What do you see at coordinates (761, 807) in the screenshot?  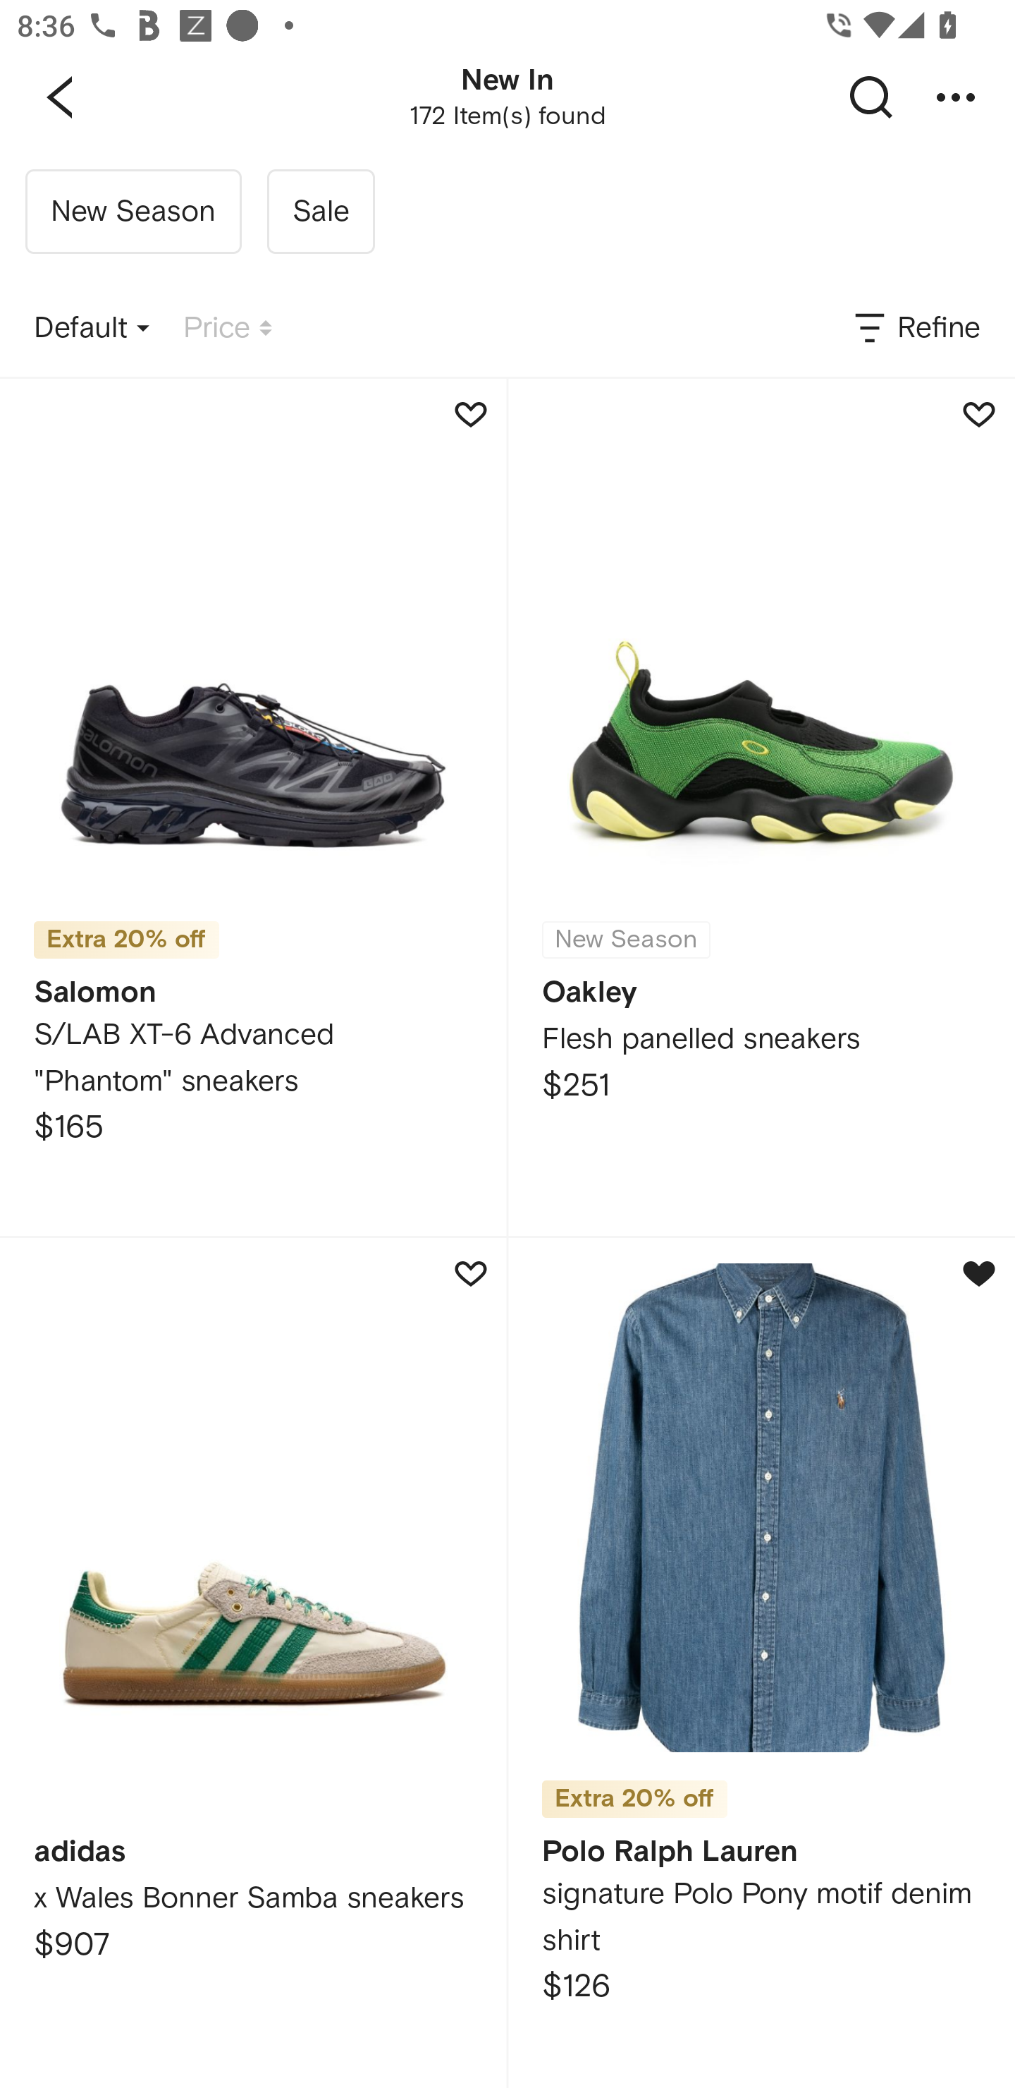 I see `New Season Oakley Flesh panelled sneakers $251` at bounding box center [761, 807].